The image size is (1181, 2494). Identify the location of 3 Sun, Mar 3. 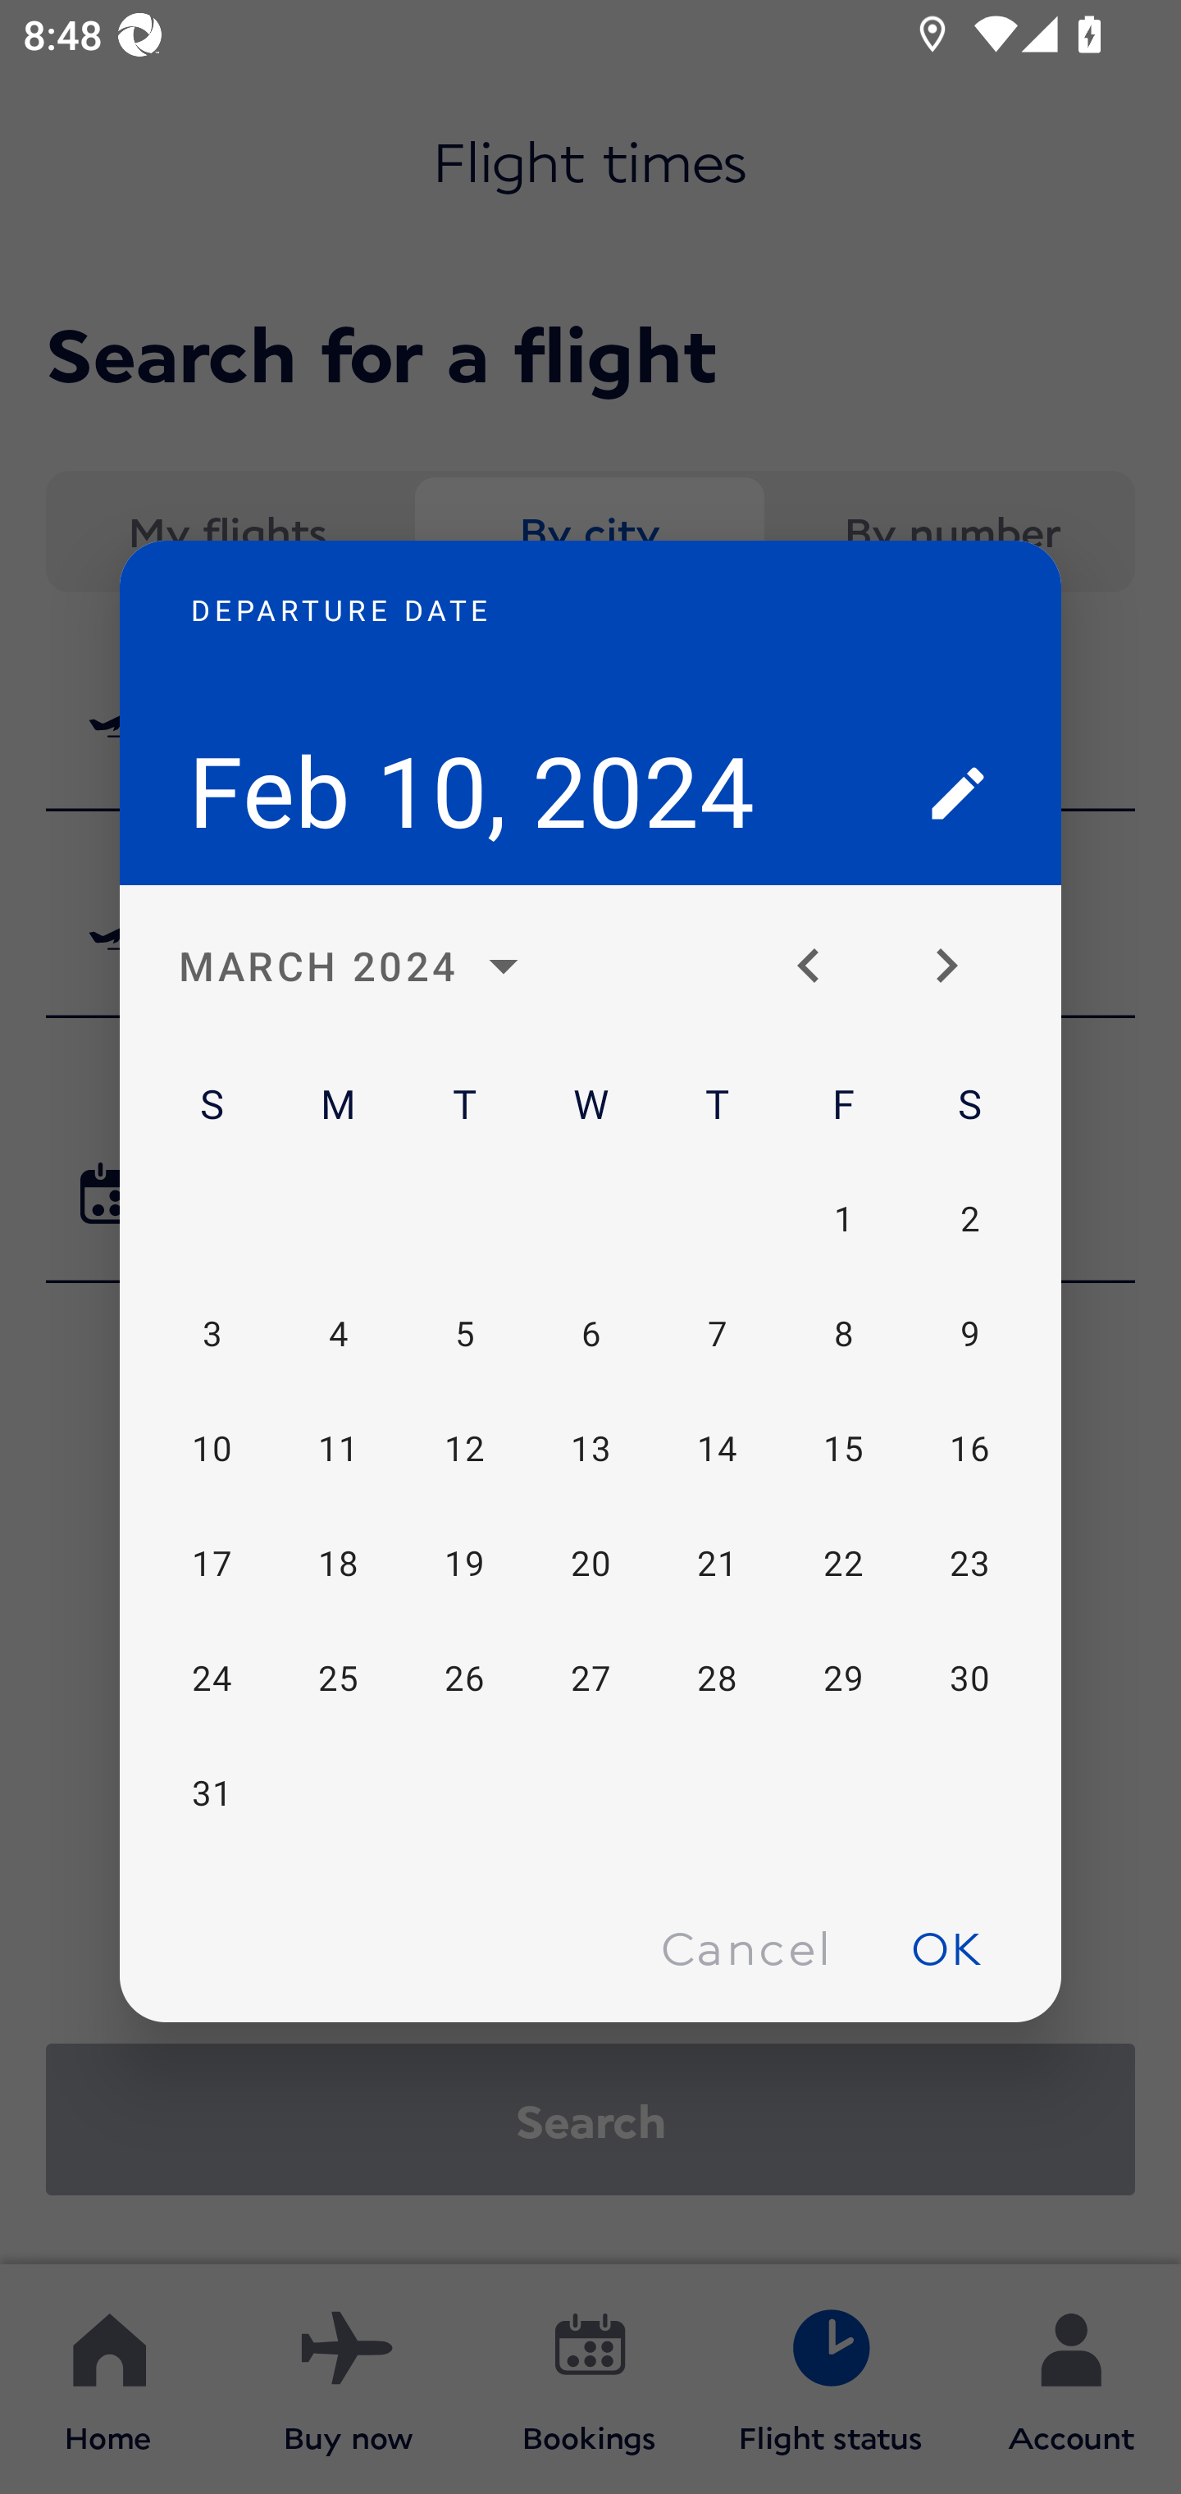
(212, 1334).